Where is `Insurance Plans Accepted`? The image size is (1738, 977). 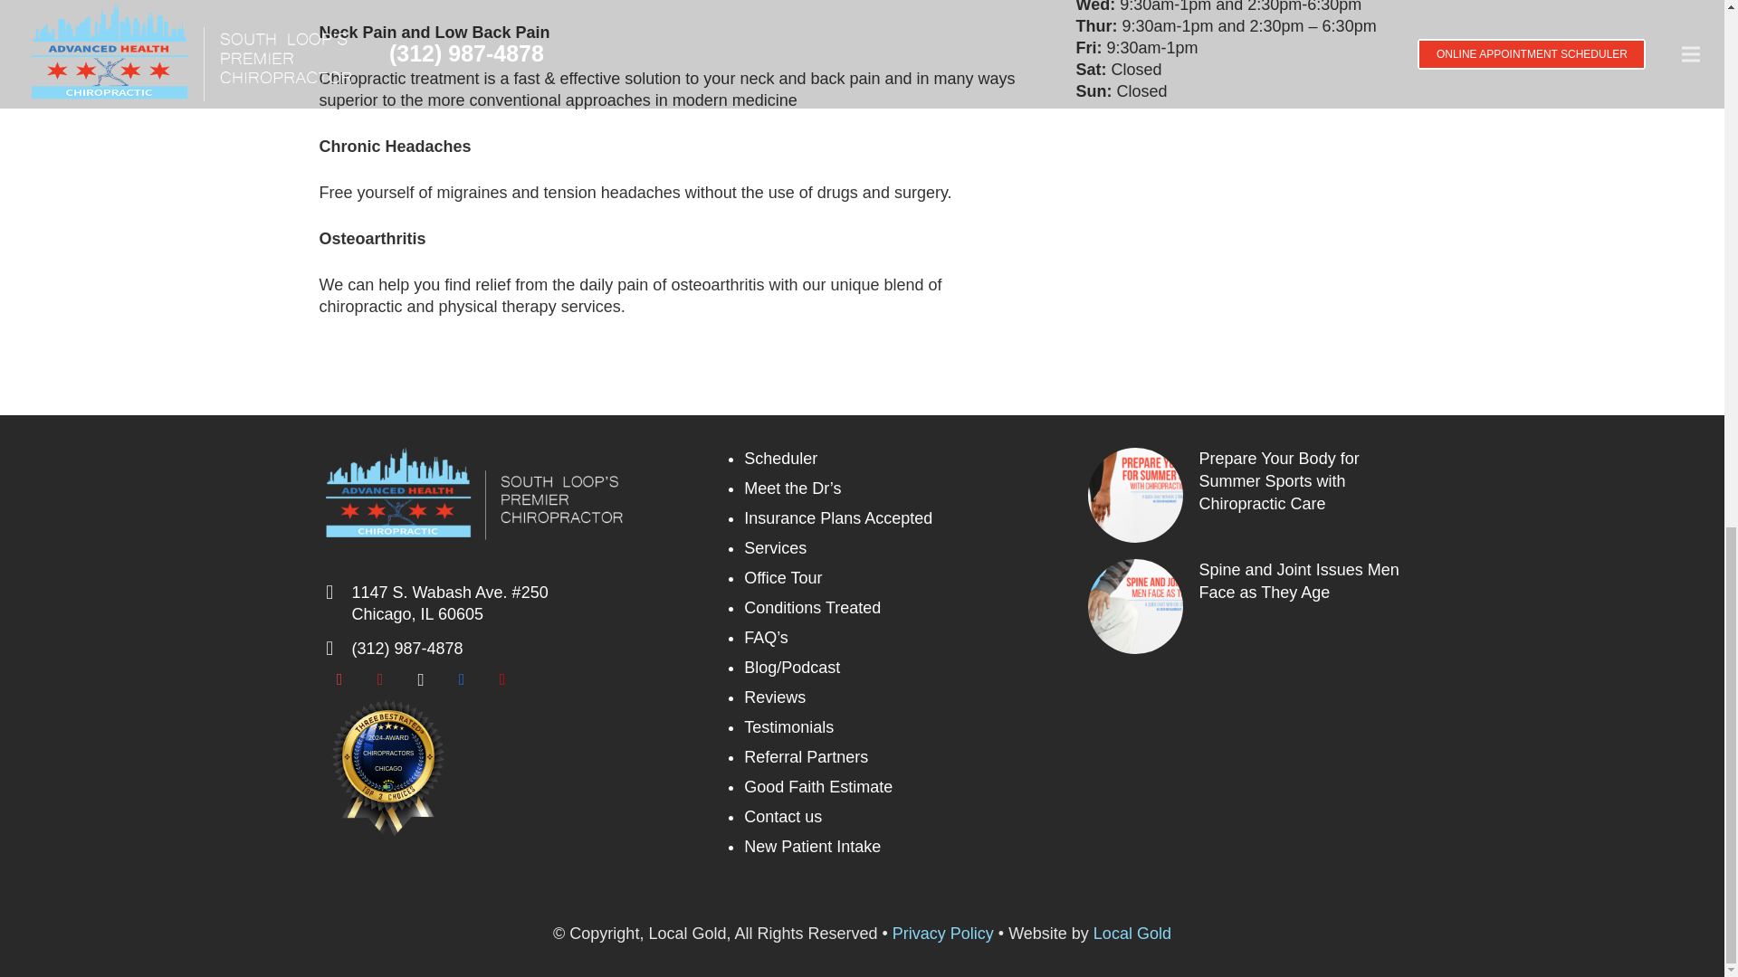 Insurance Plans Accepted is located at coordinates (837, 517).